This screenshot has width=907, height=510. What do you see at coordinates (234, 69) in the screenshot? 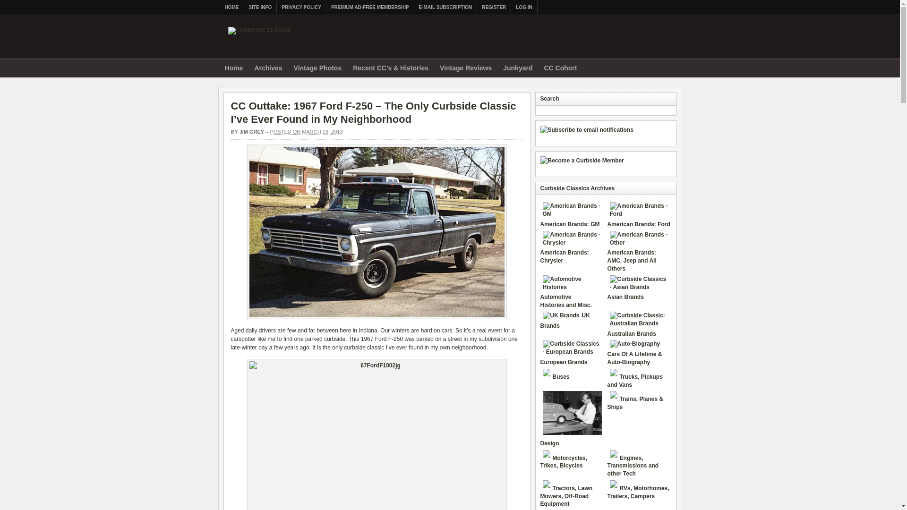
I see `Home` at bounding box center [234, 69].